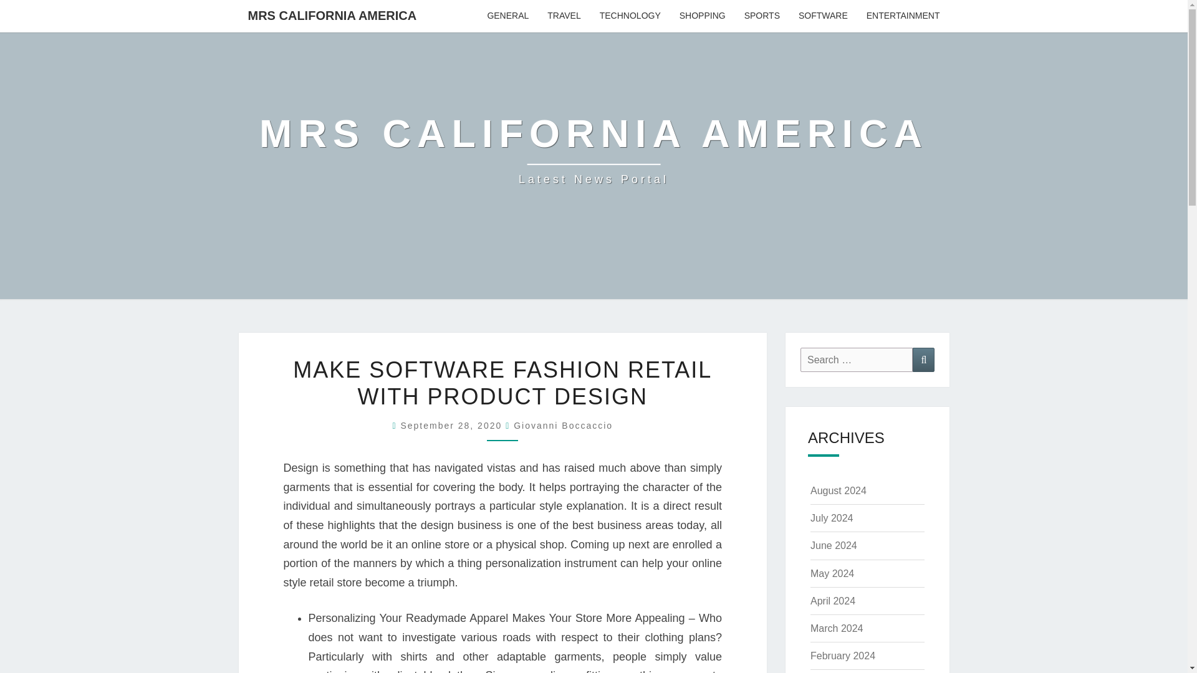 The height and width of the screenshot is (673, 1197). I want to click on May 2024, so click(832, 573).